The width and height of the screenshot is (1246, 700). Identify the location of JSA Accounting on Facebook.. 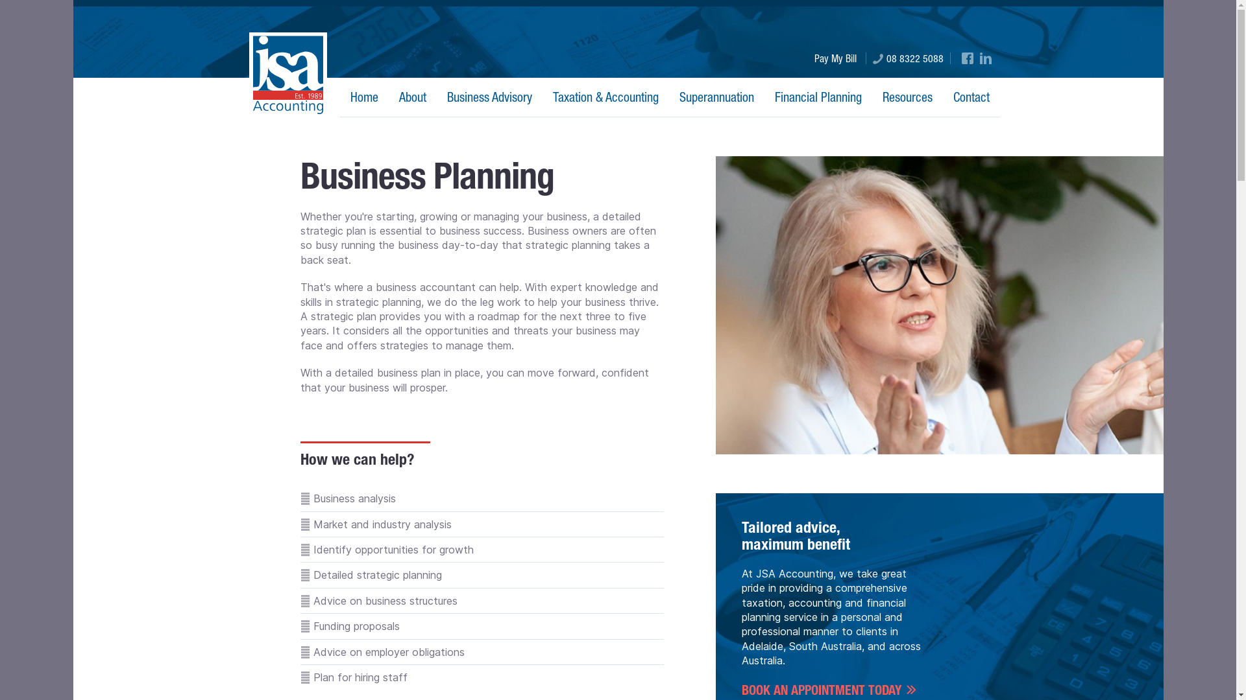
(968, 58).